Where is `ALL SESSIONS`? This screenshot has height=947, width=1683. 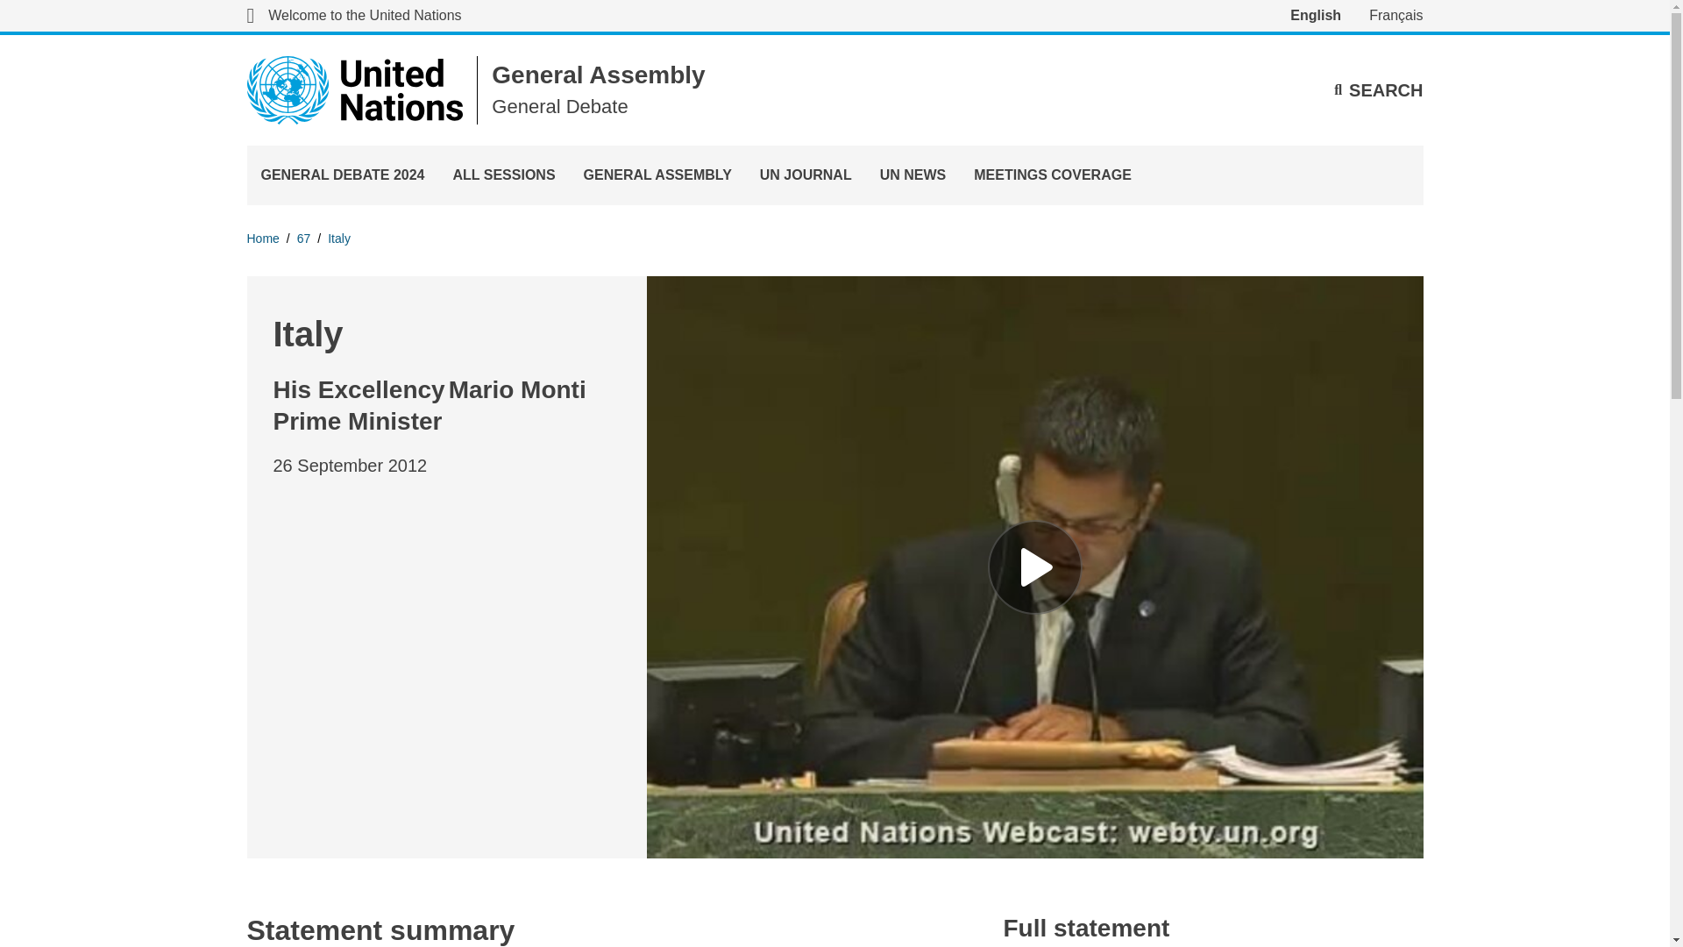
ALL SESSIONS is located at coordinates (505, 175).